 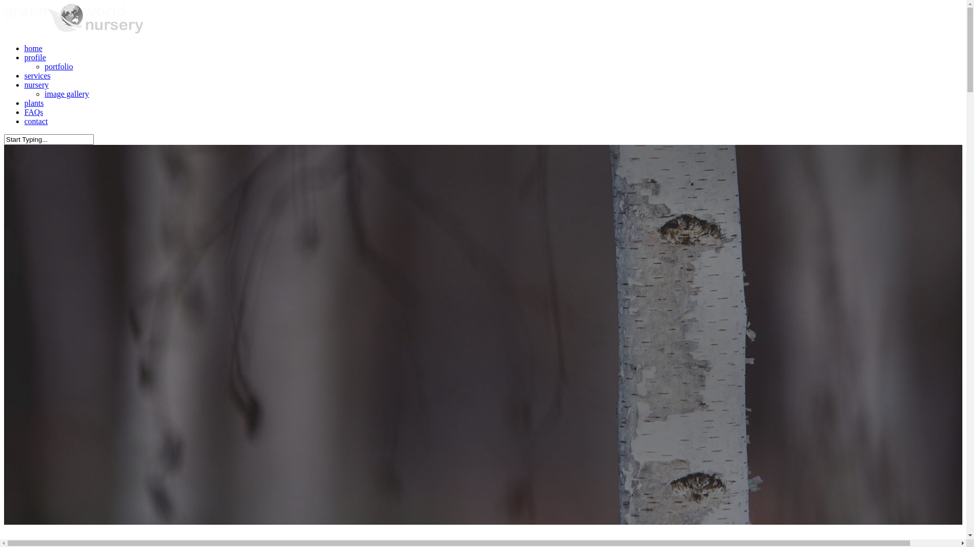 I want to click on image gallery, so click(x=67, y=94).